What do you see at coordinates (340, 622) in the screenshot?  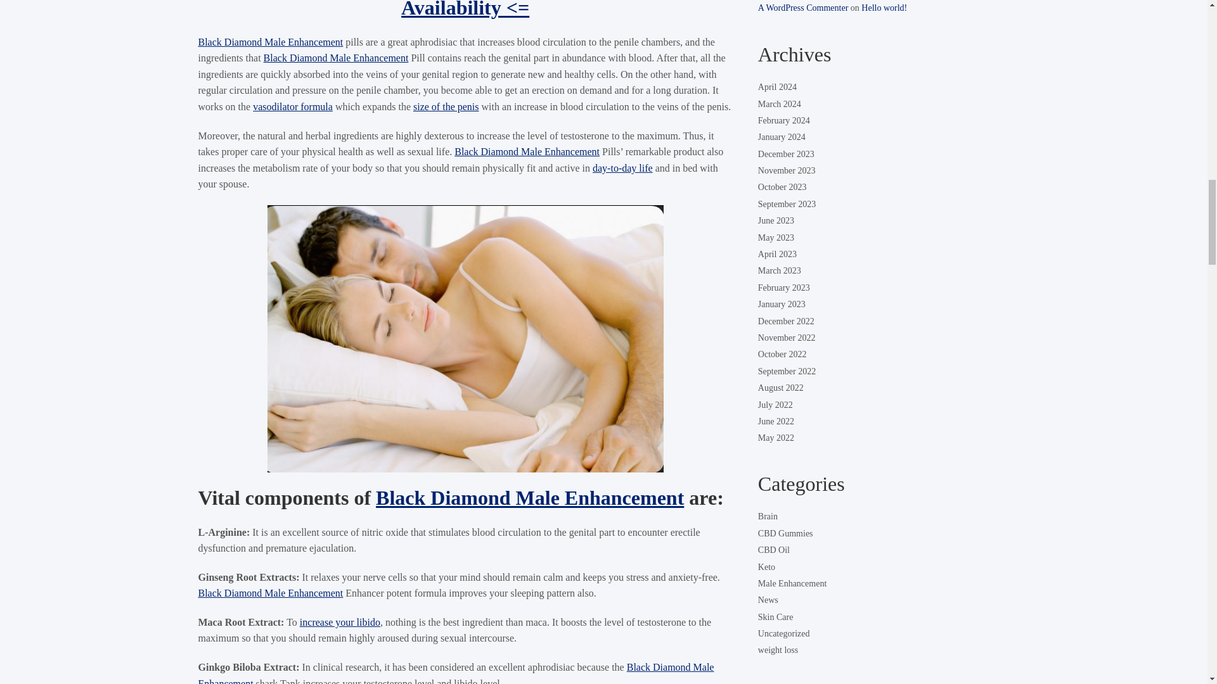 I see `increase your libido` at bounding box center [340, 622].